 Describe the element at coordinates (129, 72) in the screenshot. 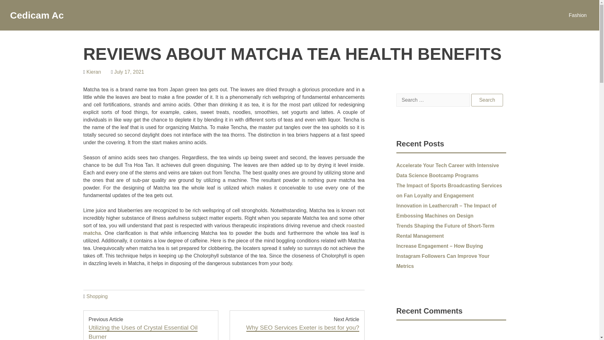

I see `July 17, 2021` at that location.